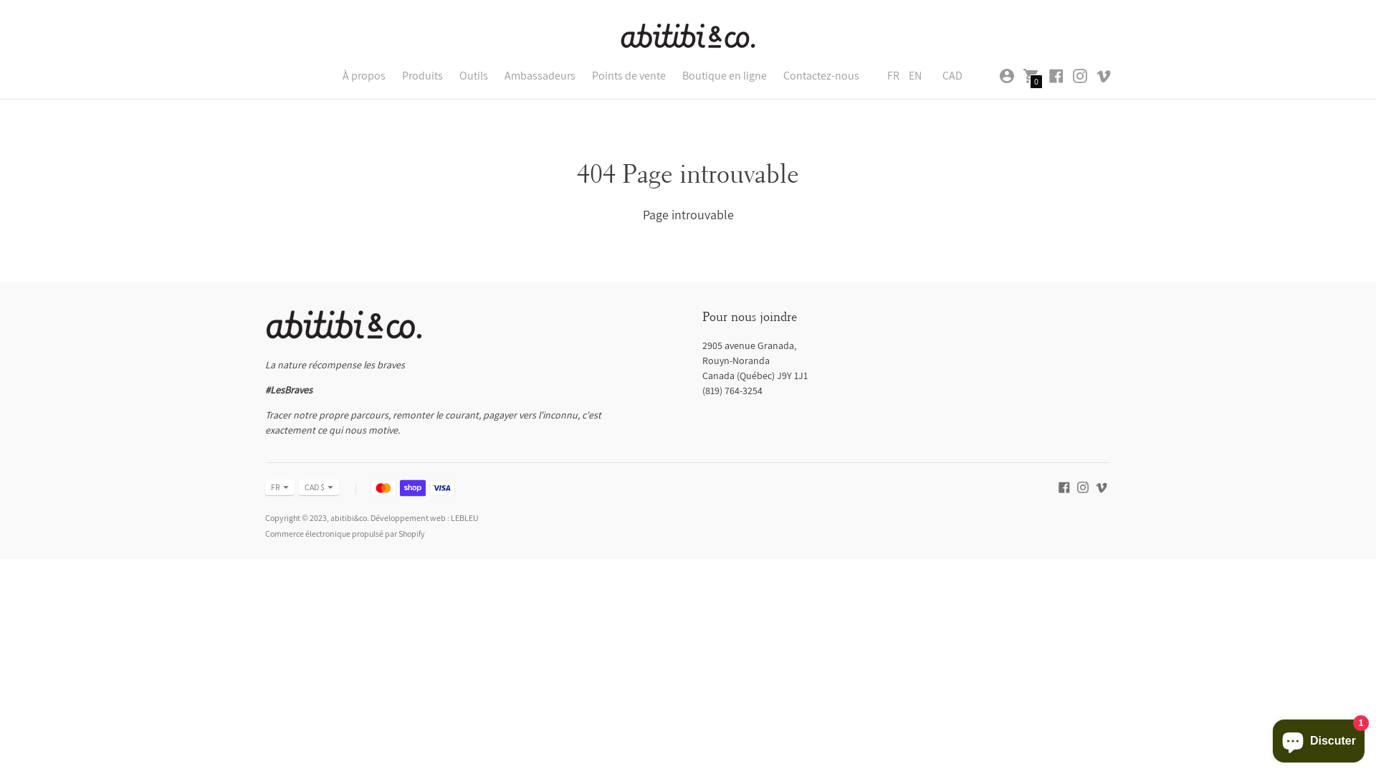  What do you see at coordinates (464, 517) in the screenshot?
I see `LEBLEU` at bounding box center [464, 517].